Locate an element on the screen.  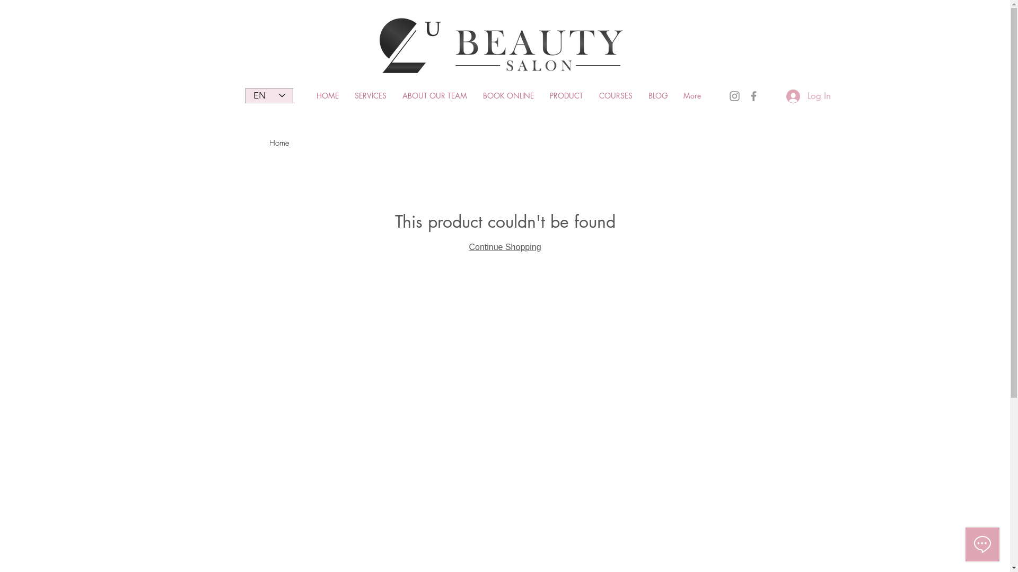
ABOUT OUR TEAM is located at coordinates (435, 95).